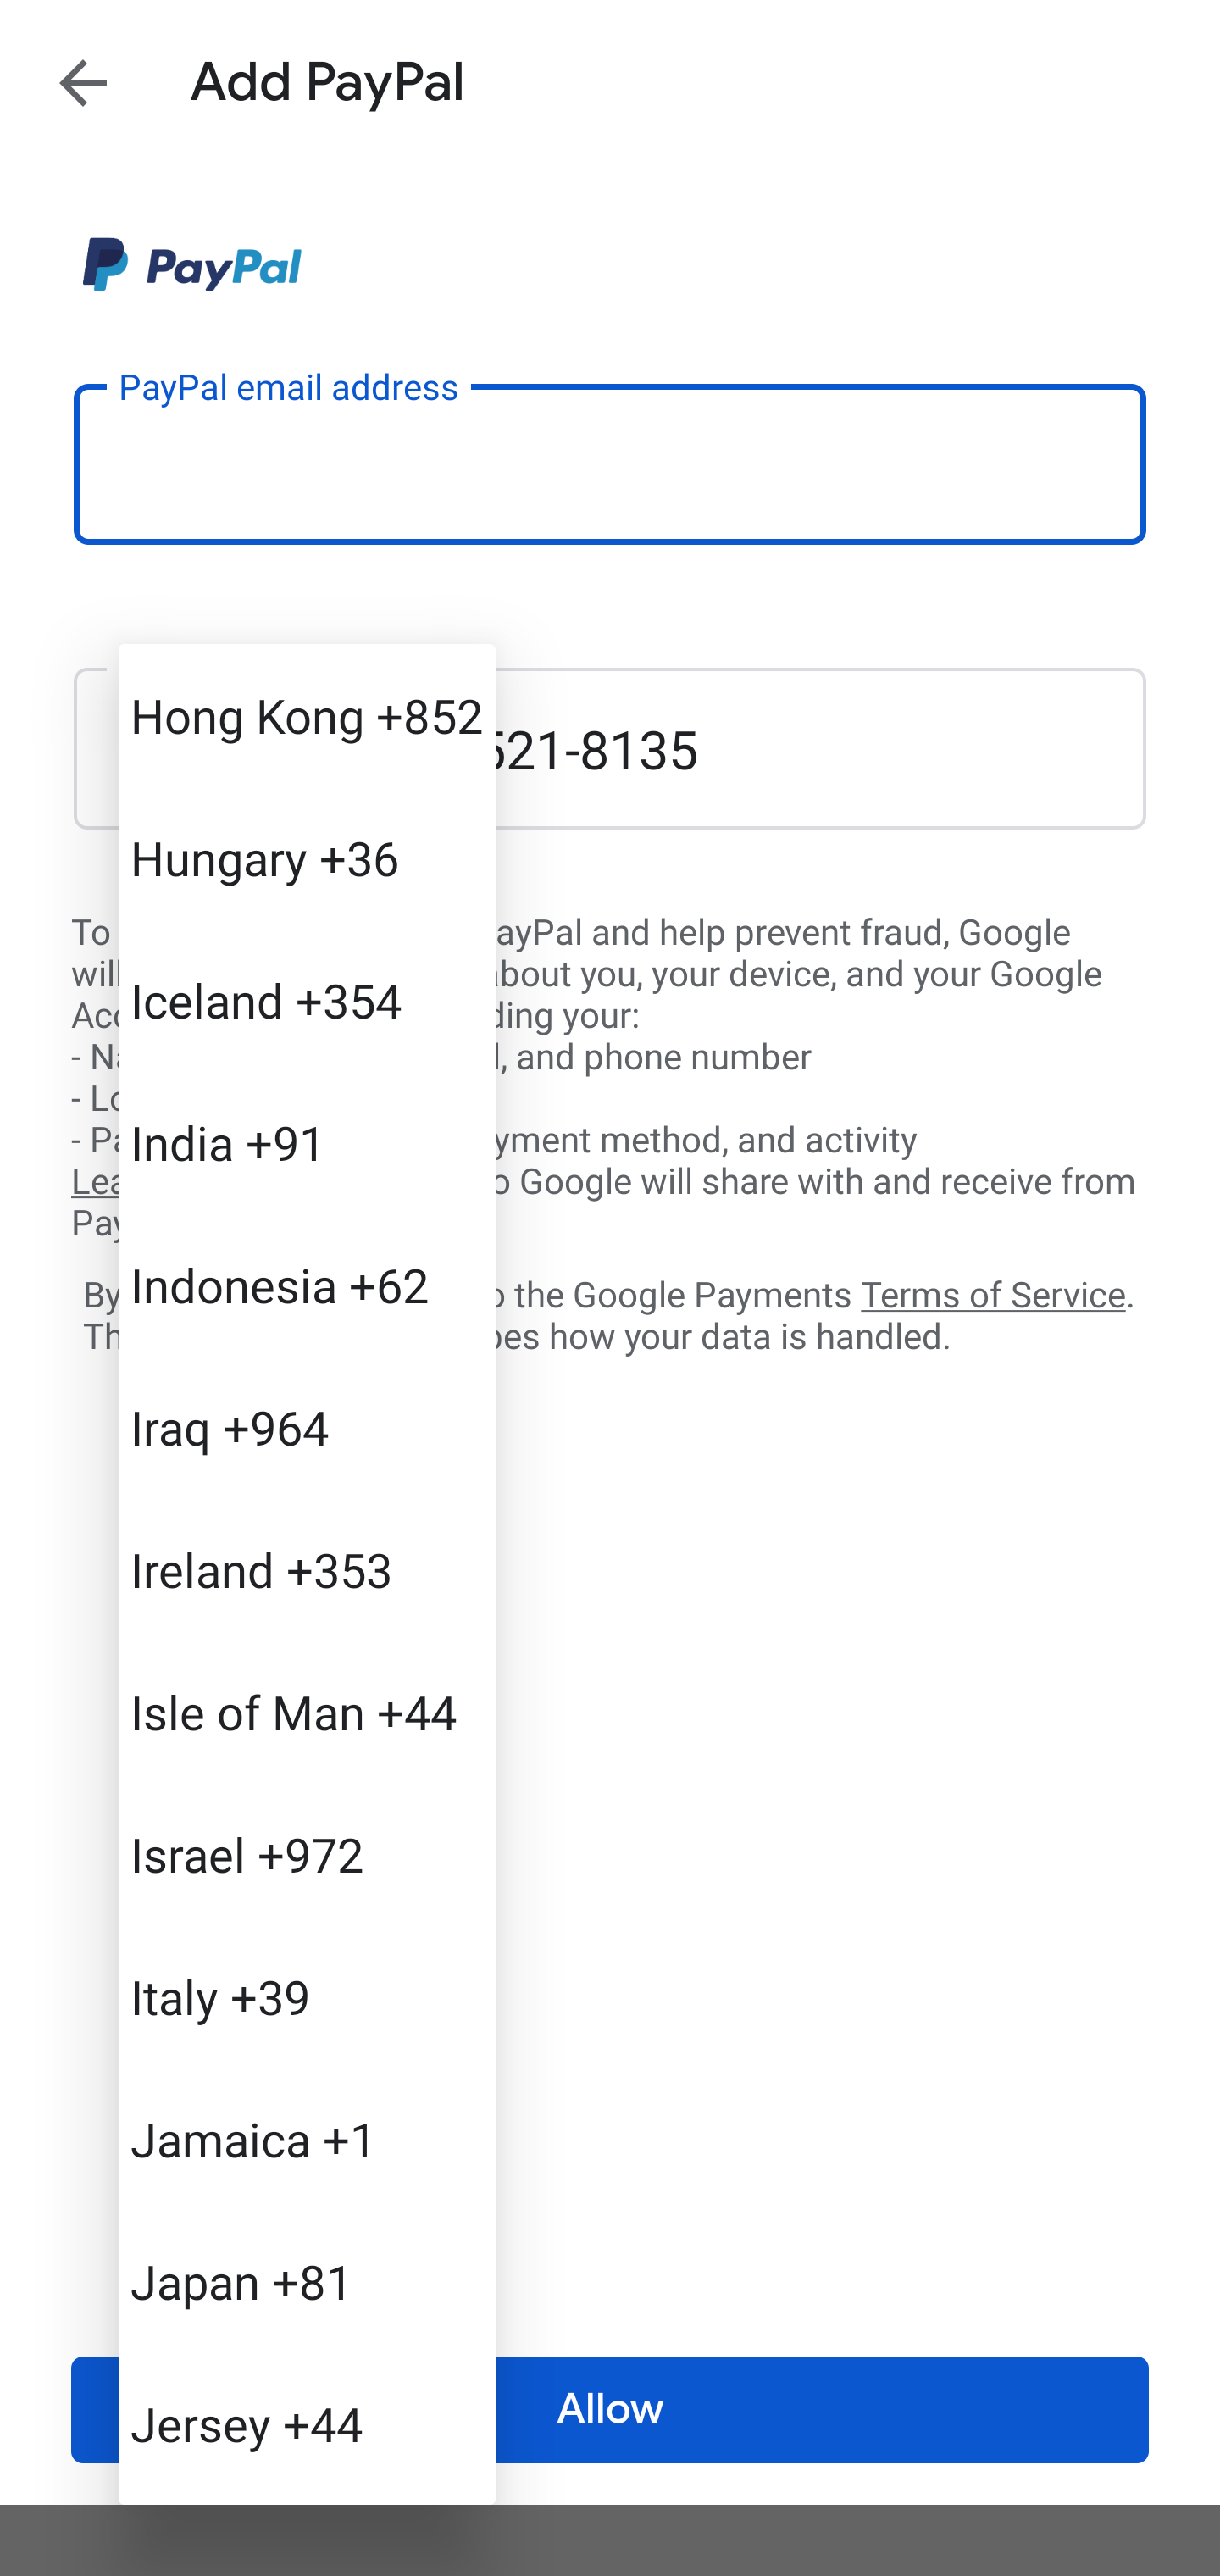 This screenshot has height=2576, width=1220. I want to click on Jersey +44, so click(307, 2422).